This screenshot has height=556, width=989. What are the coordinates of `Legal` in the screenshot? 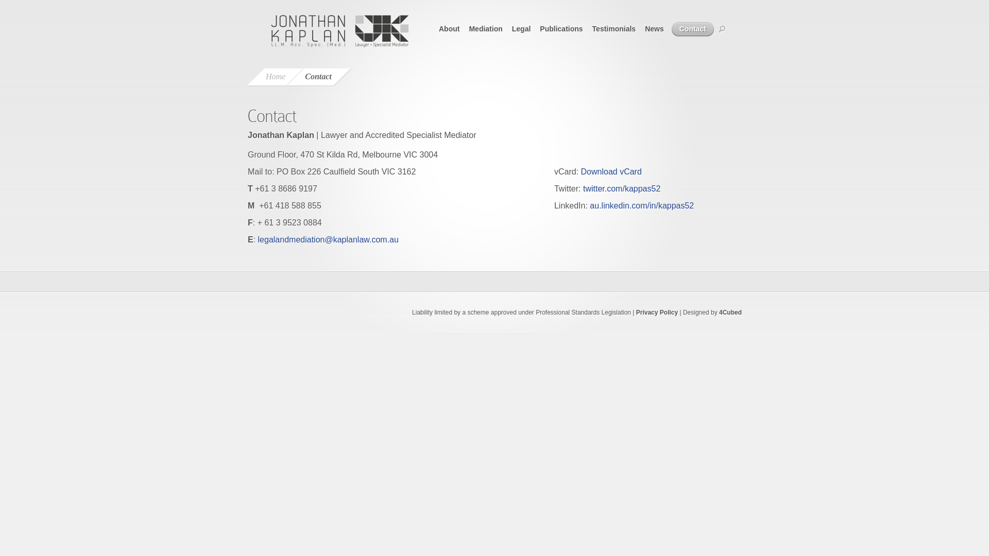 It's located at (521, 29).